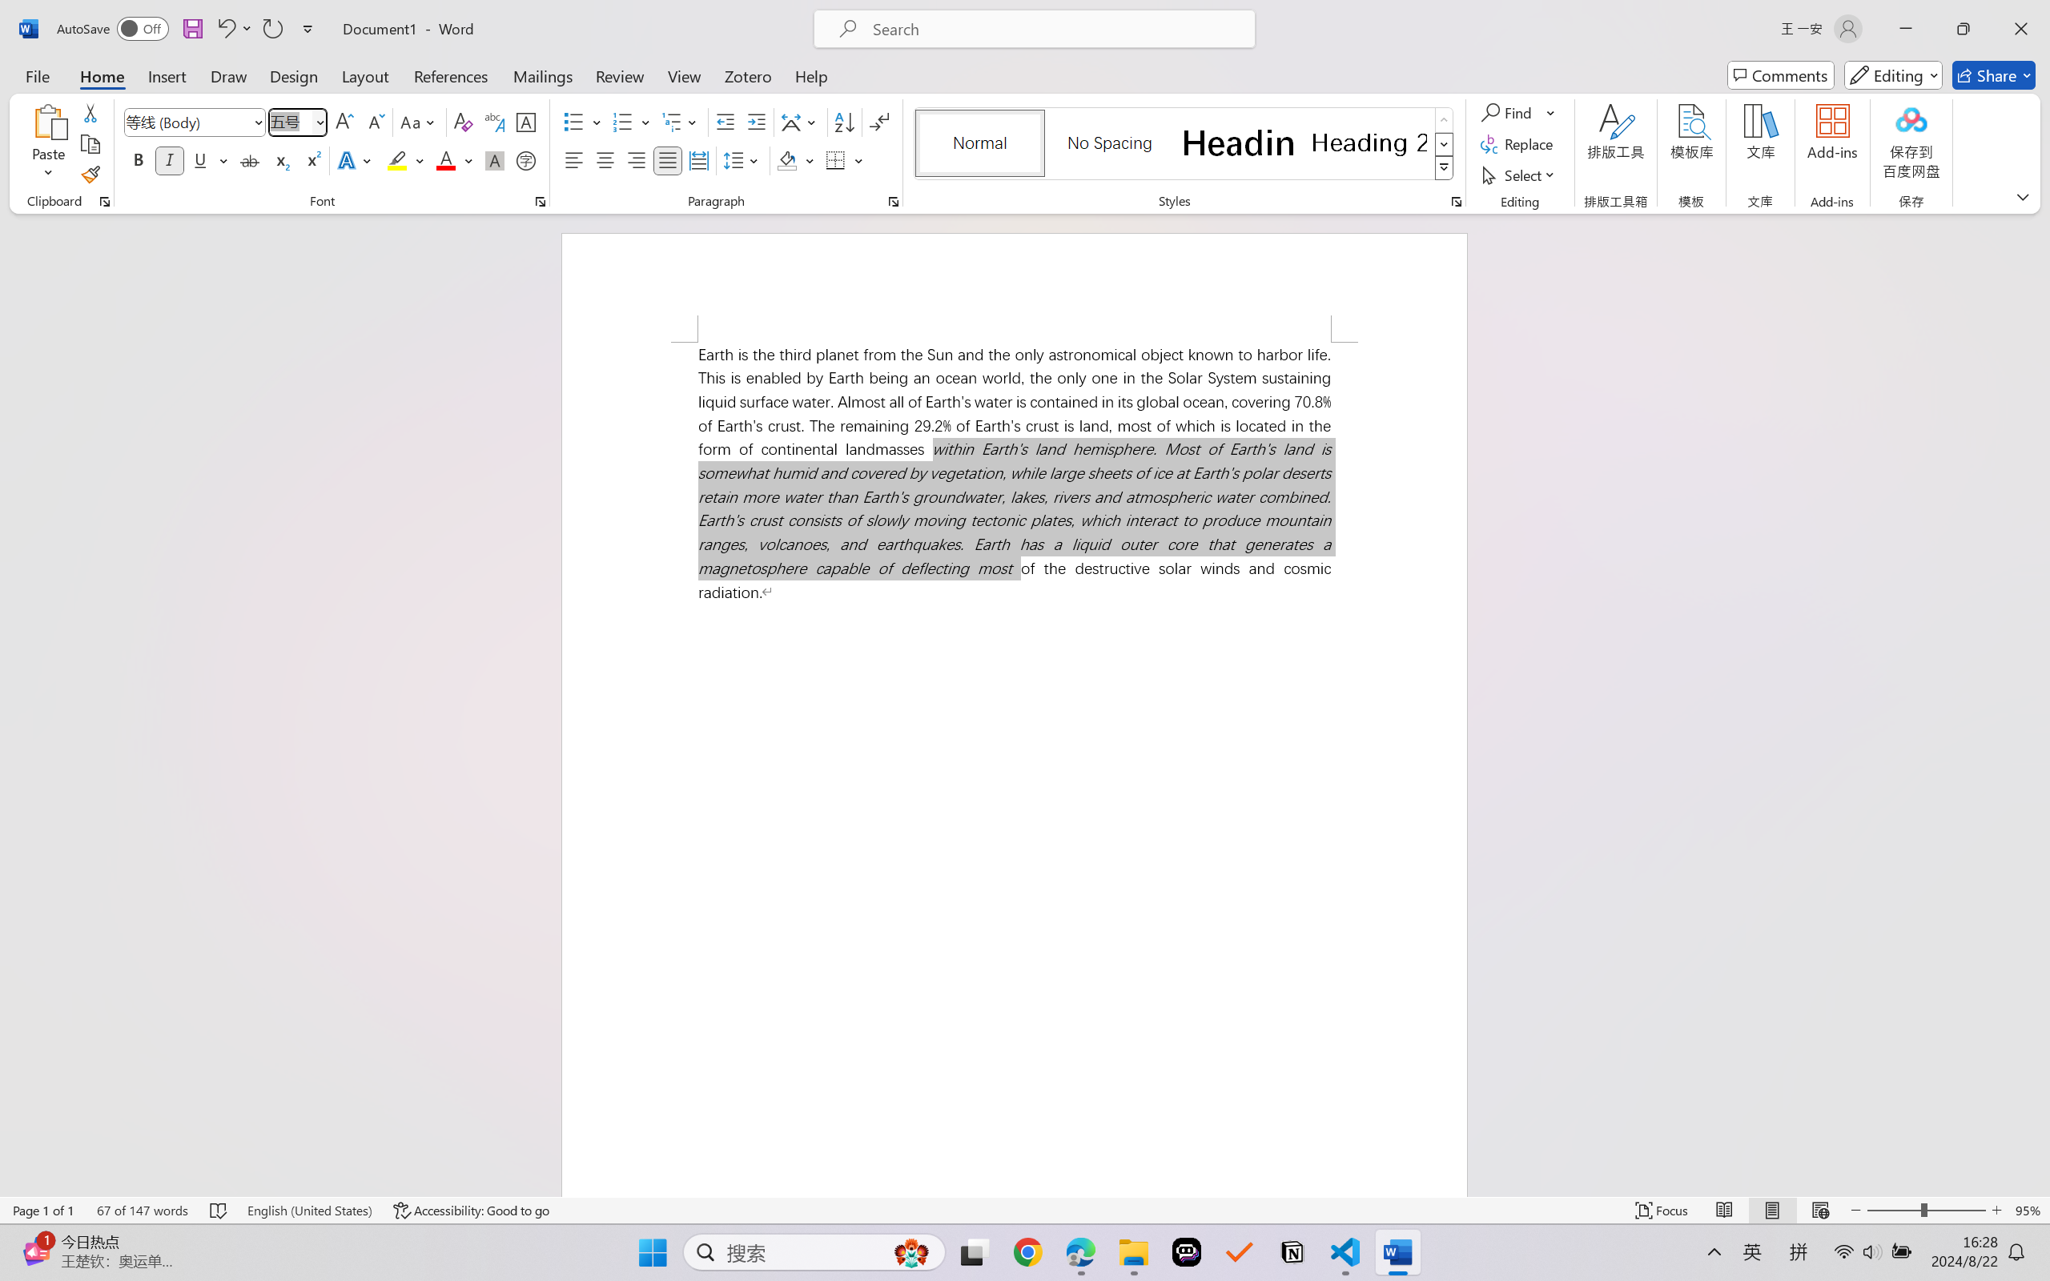 The image size is (2050, 1281). I want to click on Font Color Red, so click(447, 160).